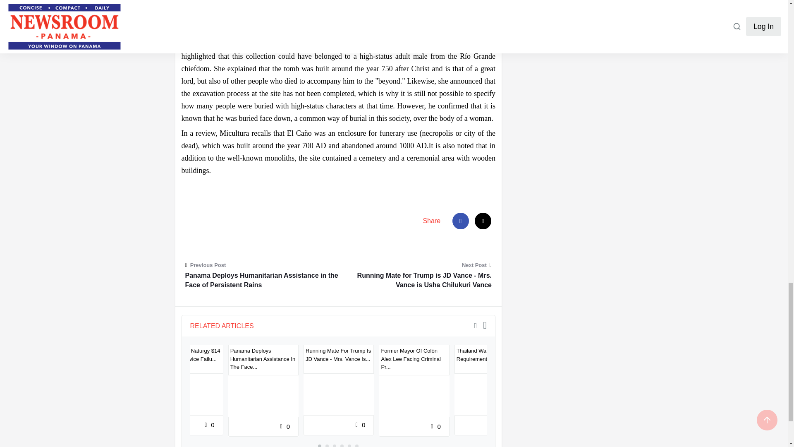  Describe the element at coordinates (483, 221) in the screenshot. I see `Mail` at that location.